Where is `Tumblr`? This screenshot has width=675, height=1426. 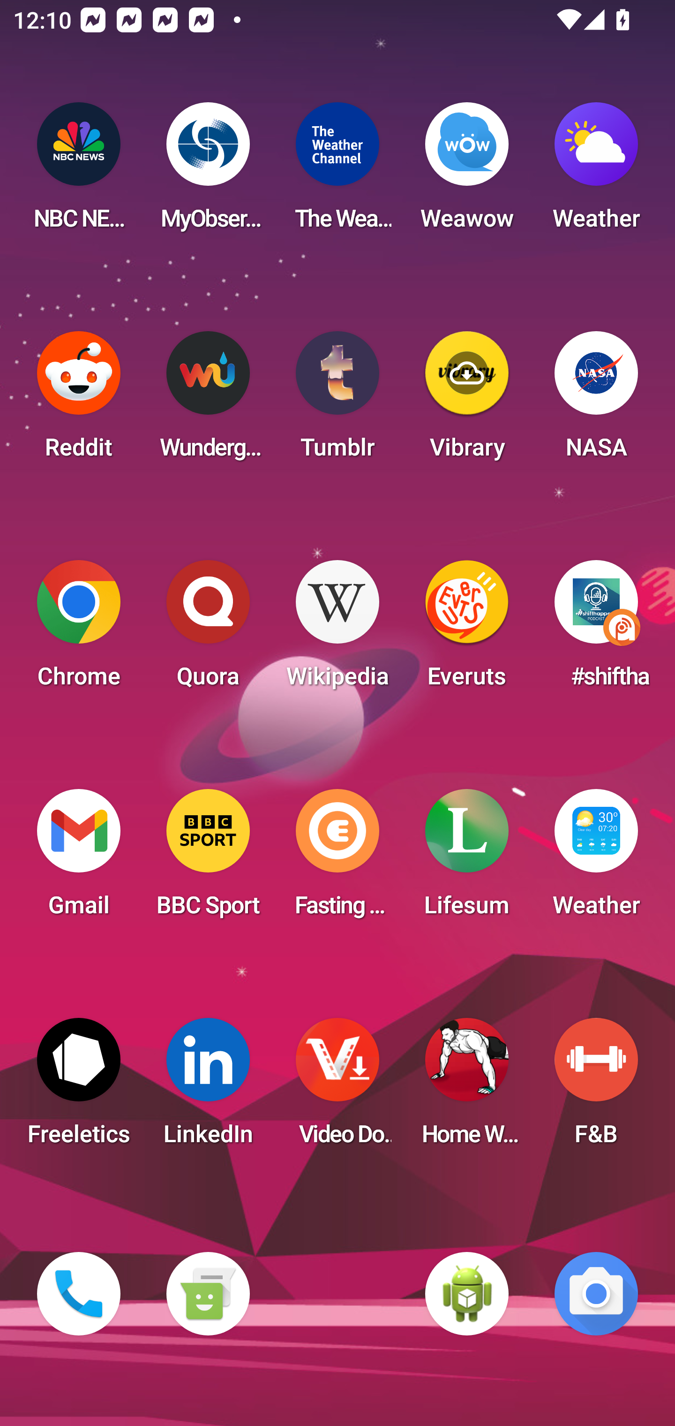
Tumblr is located at coordinates (337, 401).